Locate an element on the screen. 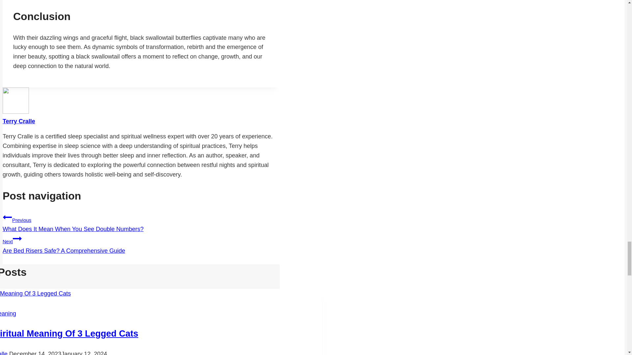 The height and width of the screenshot is (355, 632). Terry Cralle is located at coordinates (7, 217).